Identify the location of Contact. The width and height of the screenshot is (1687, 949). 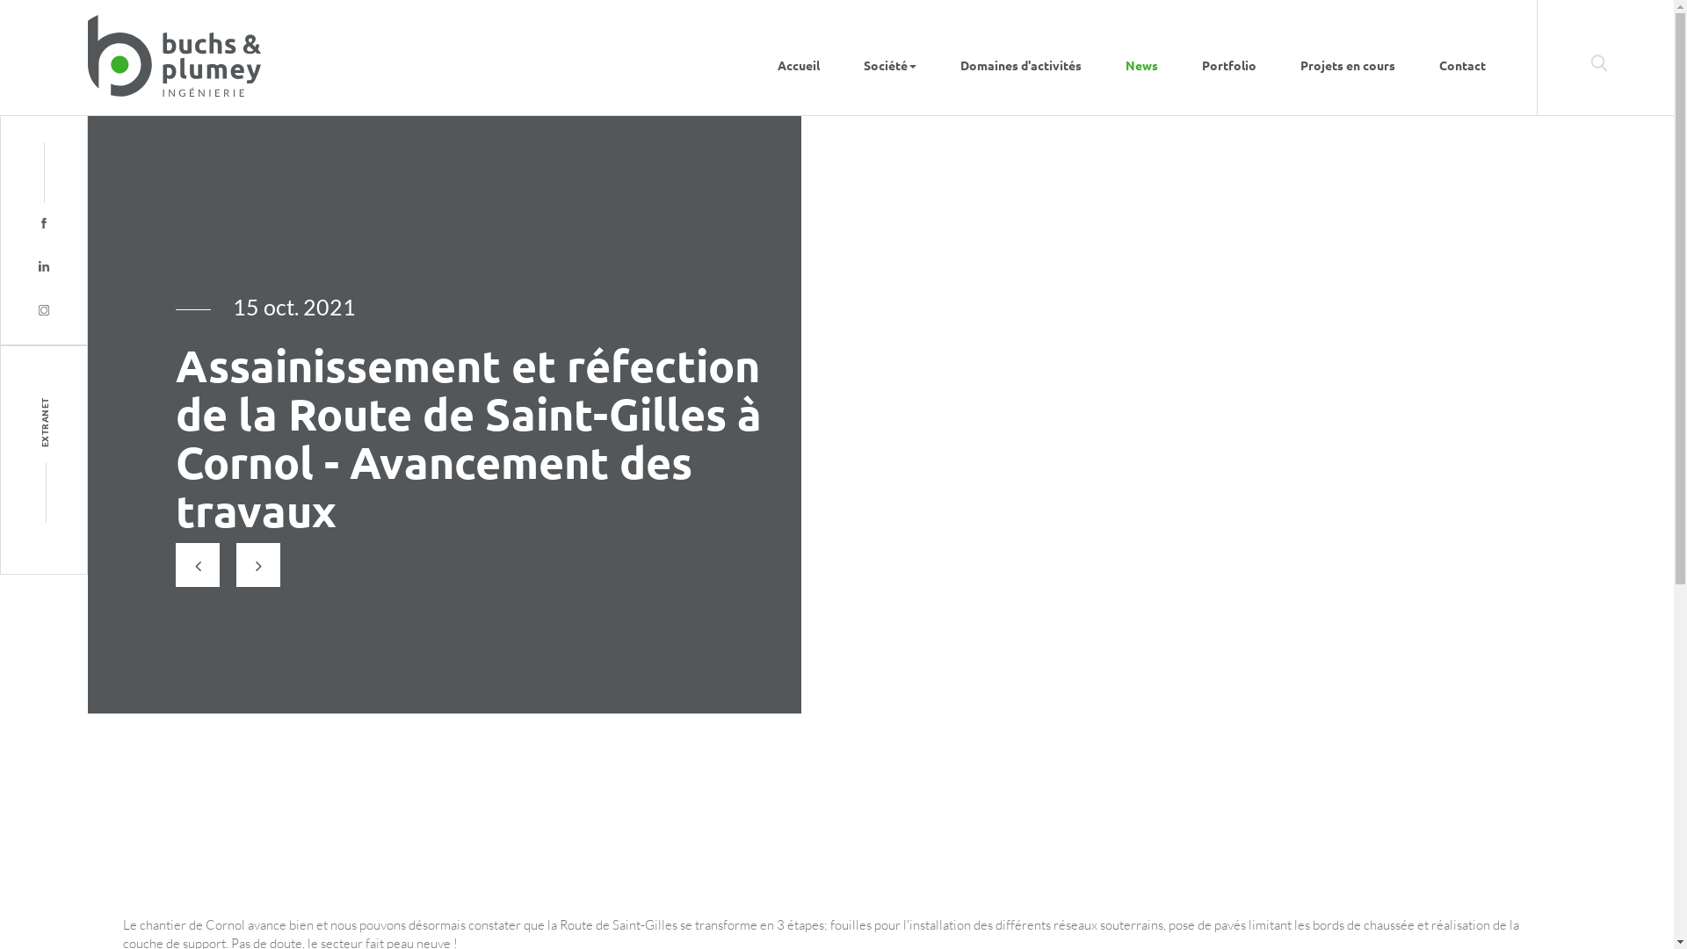
(1462, 58).